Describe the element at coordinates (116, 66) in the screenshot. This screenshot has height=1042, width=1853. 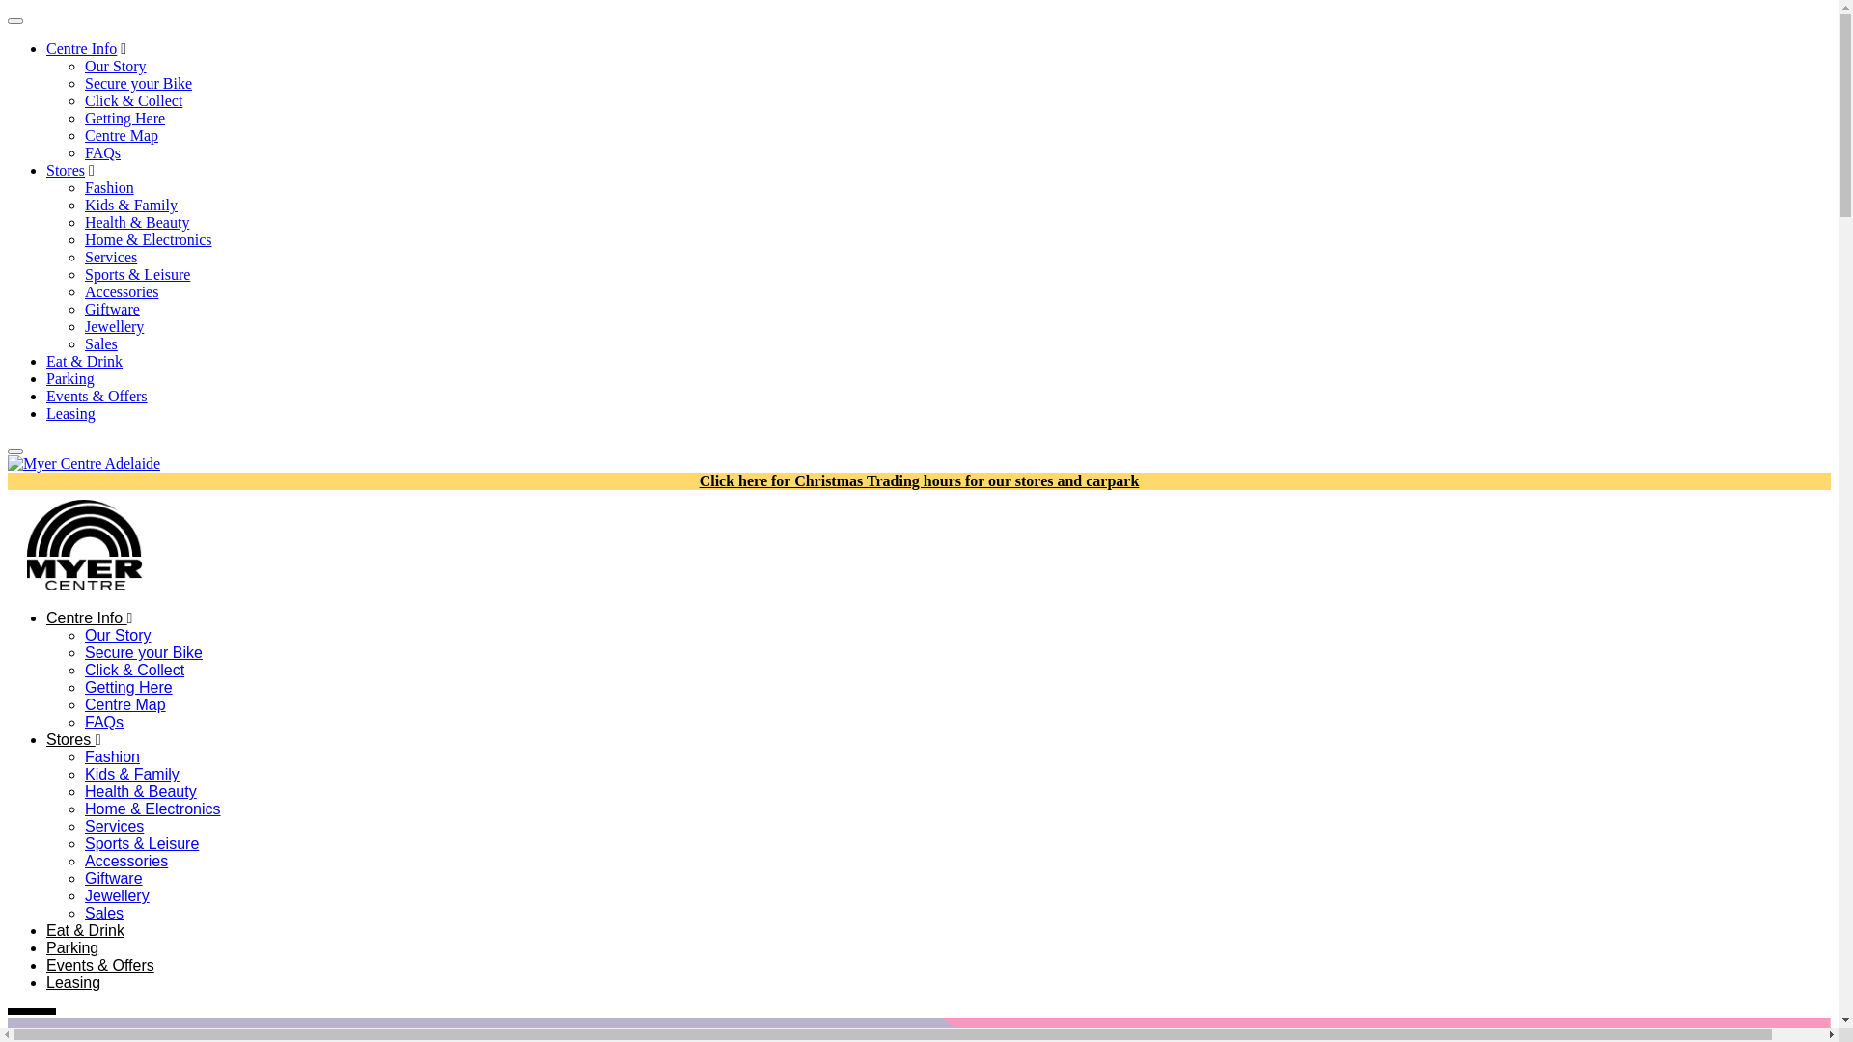
I see `Our Story` at that location.